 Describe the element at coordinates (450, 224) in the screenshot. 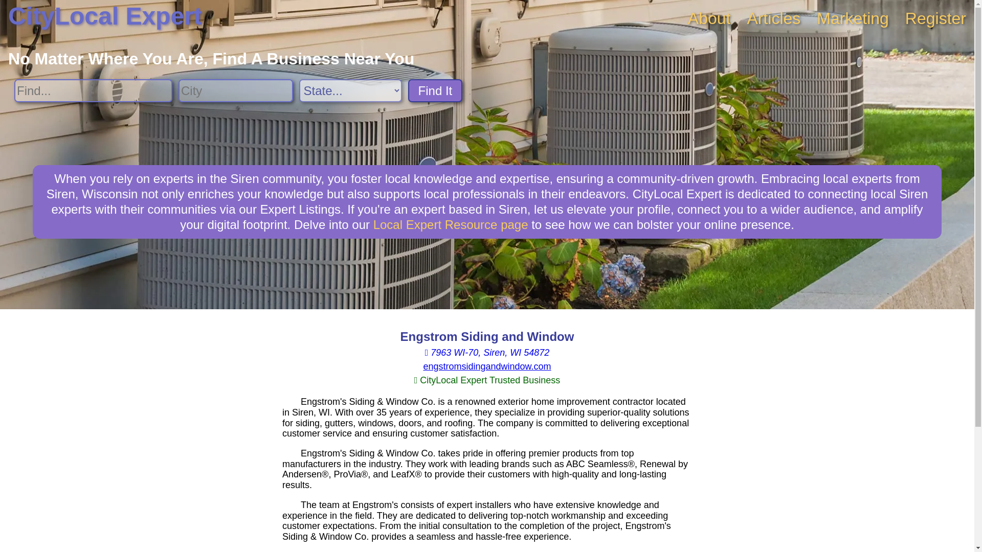

I see `Local Expert Resource page` at that location.